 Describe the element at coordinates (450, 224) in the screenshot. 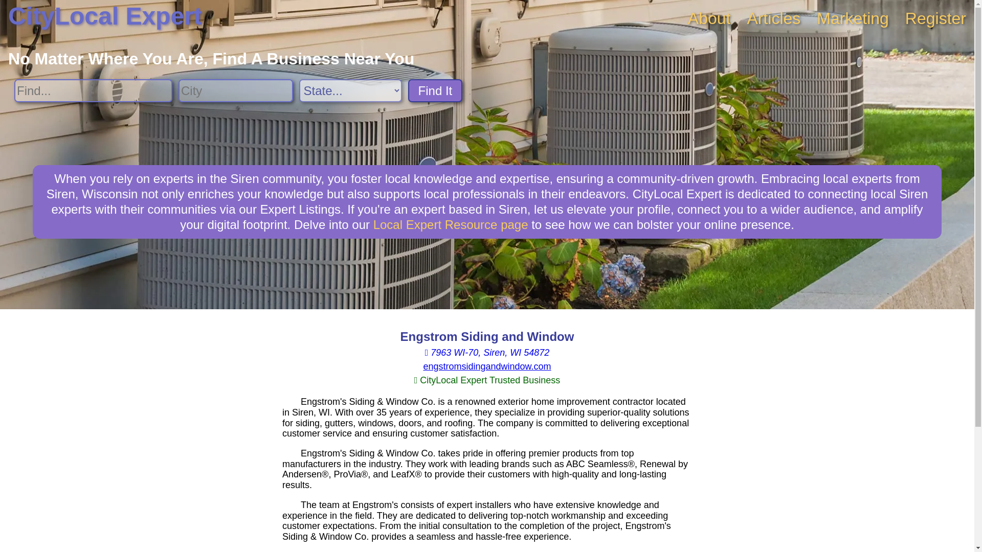

I see `Local Expert Resource page` at that location.